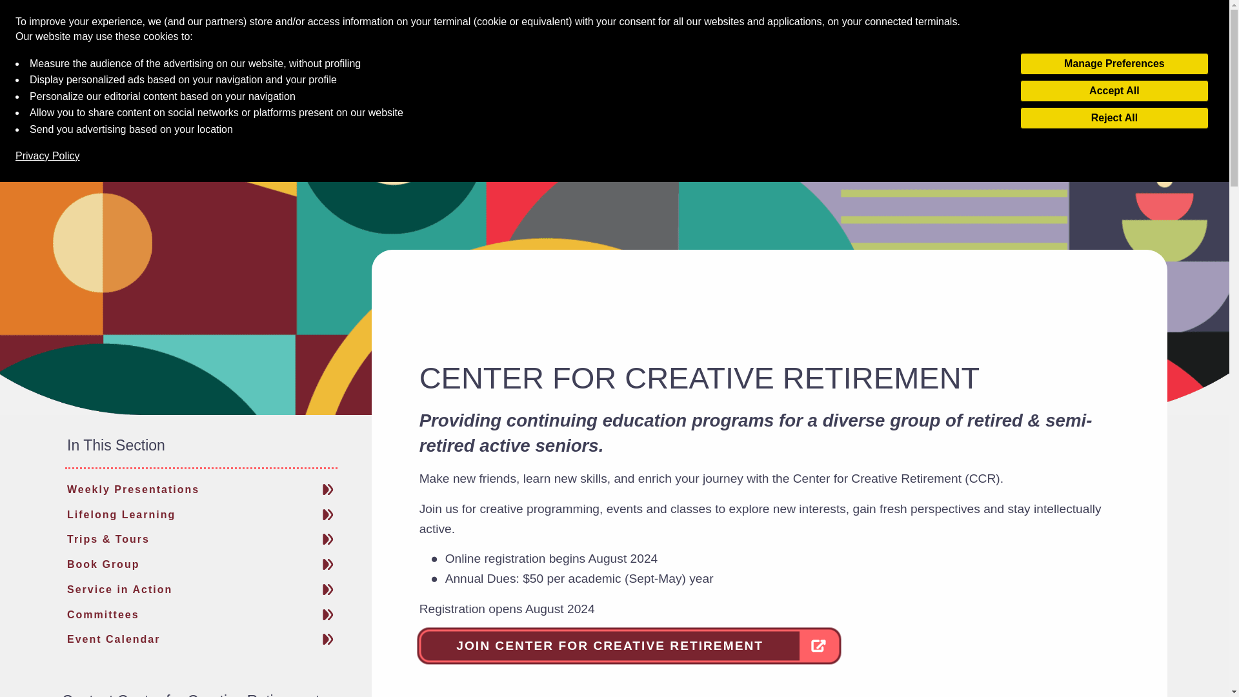 The width and height of the screenshot is (1239, 697). I want to click on MyPortal, so click(717, 37).